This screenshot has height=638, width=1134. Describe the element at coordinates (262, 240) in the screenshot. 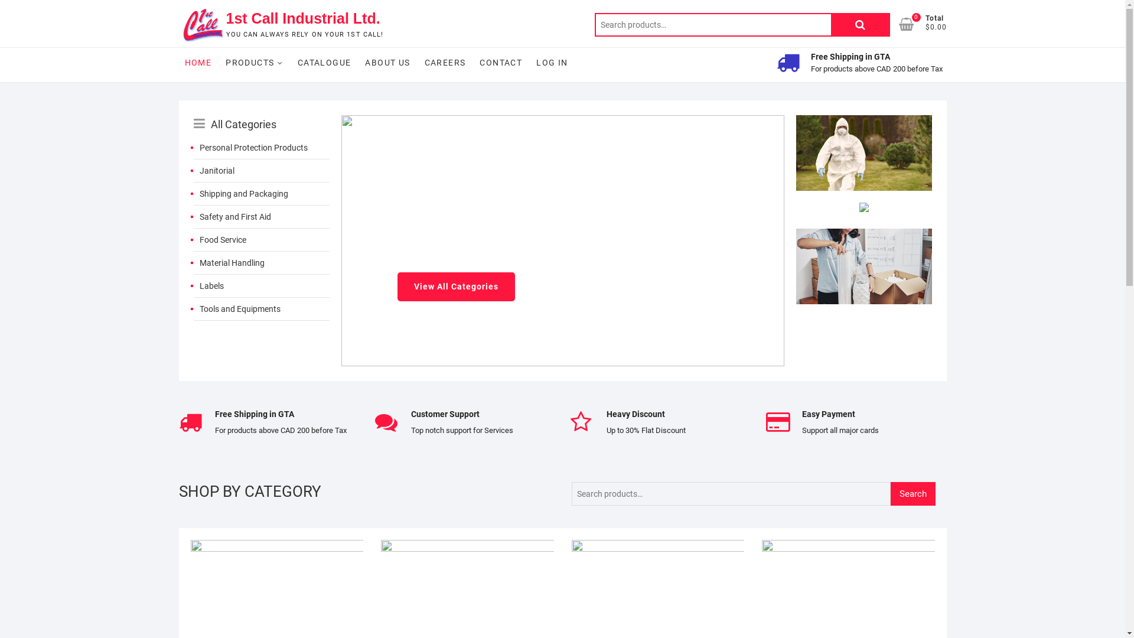

I see `Food Service` at that location.